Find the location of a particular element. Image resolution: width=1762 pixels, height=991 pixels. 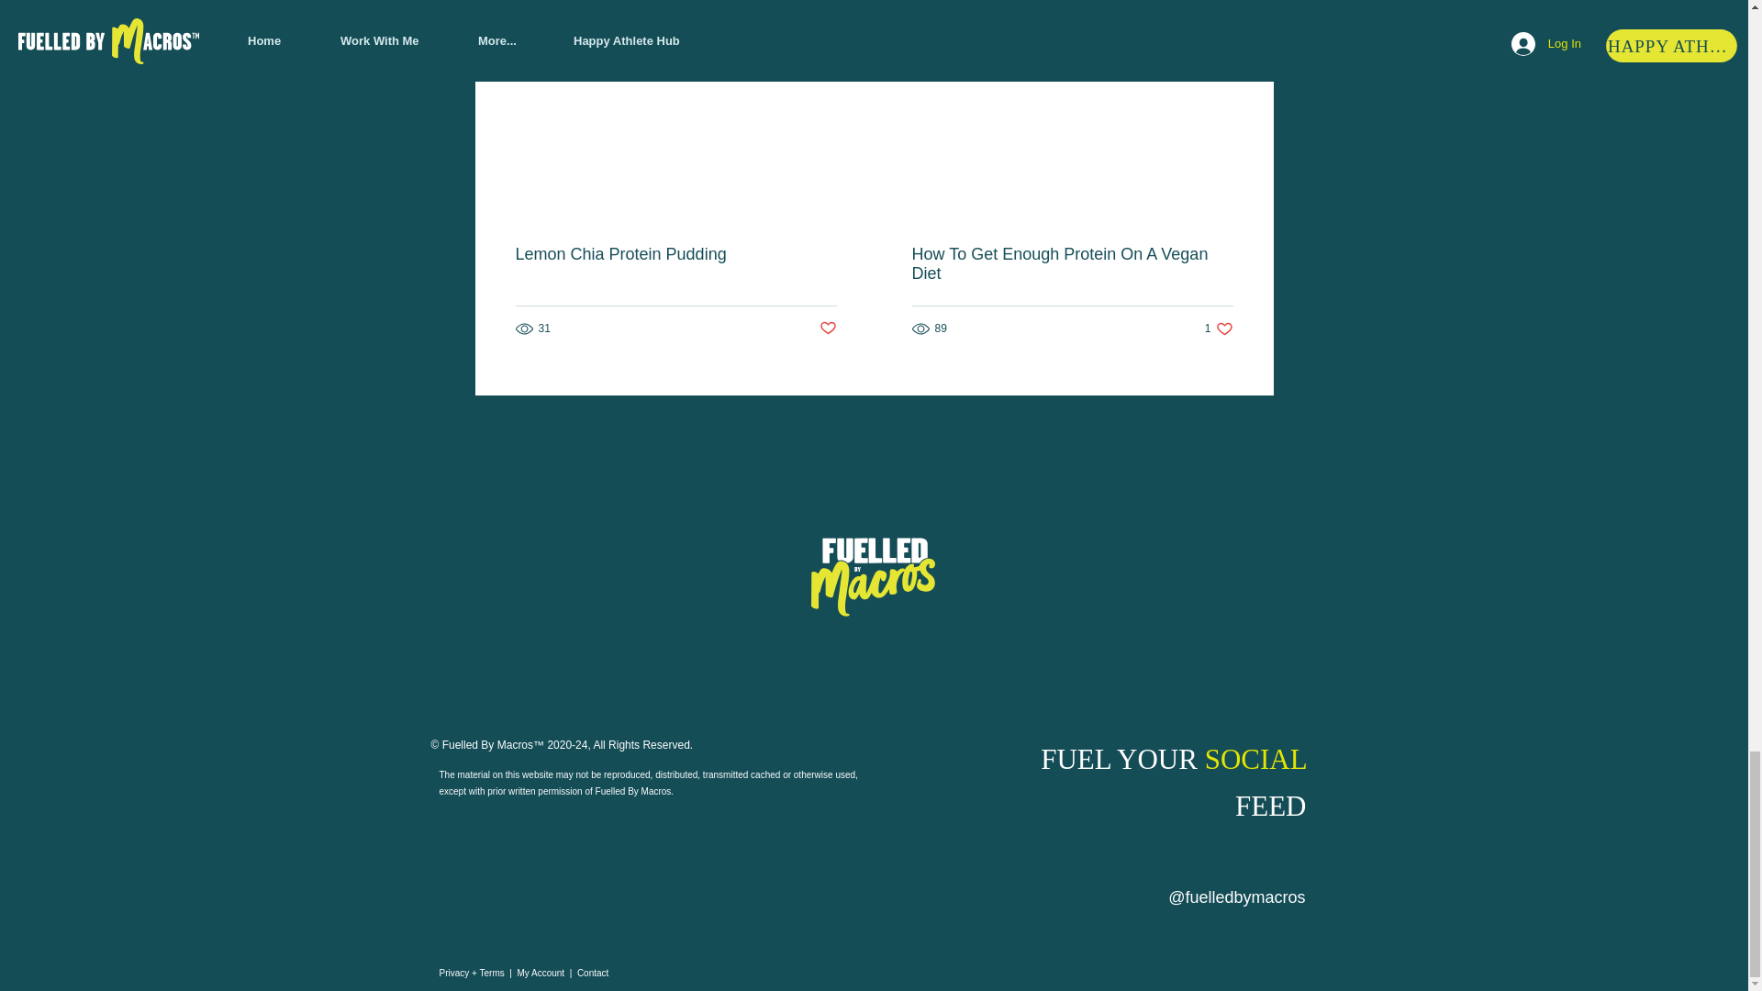

Lemon Chia Protein Pudding is located at coordinates (676, 254).